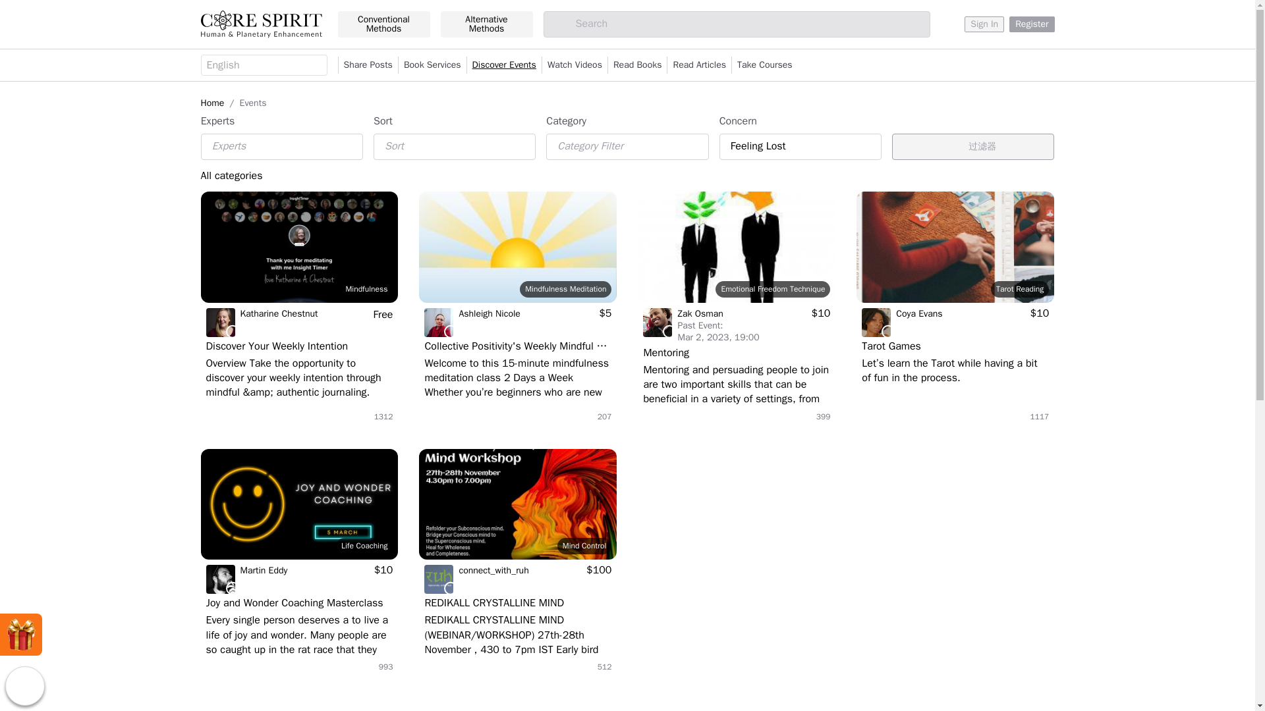 This screenshot has width=1265, height=711. I want to click on Alternative Methods, so click(486, 24).